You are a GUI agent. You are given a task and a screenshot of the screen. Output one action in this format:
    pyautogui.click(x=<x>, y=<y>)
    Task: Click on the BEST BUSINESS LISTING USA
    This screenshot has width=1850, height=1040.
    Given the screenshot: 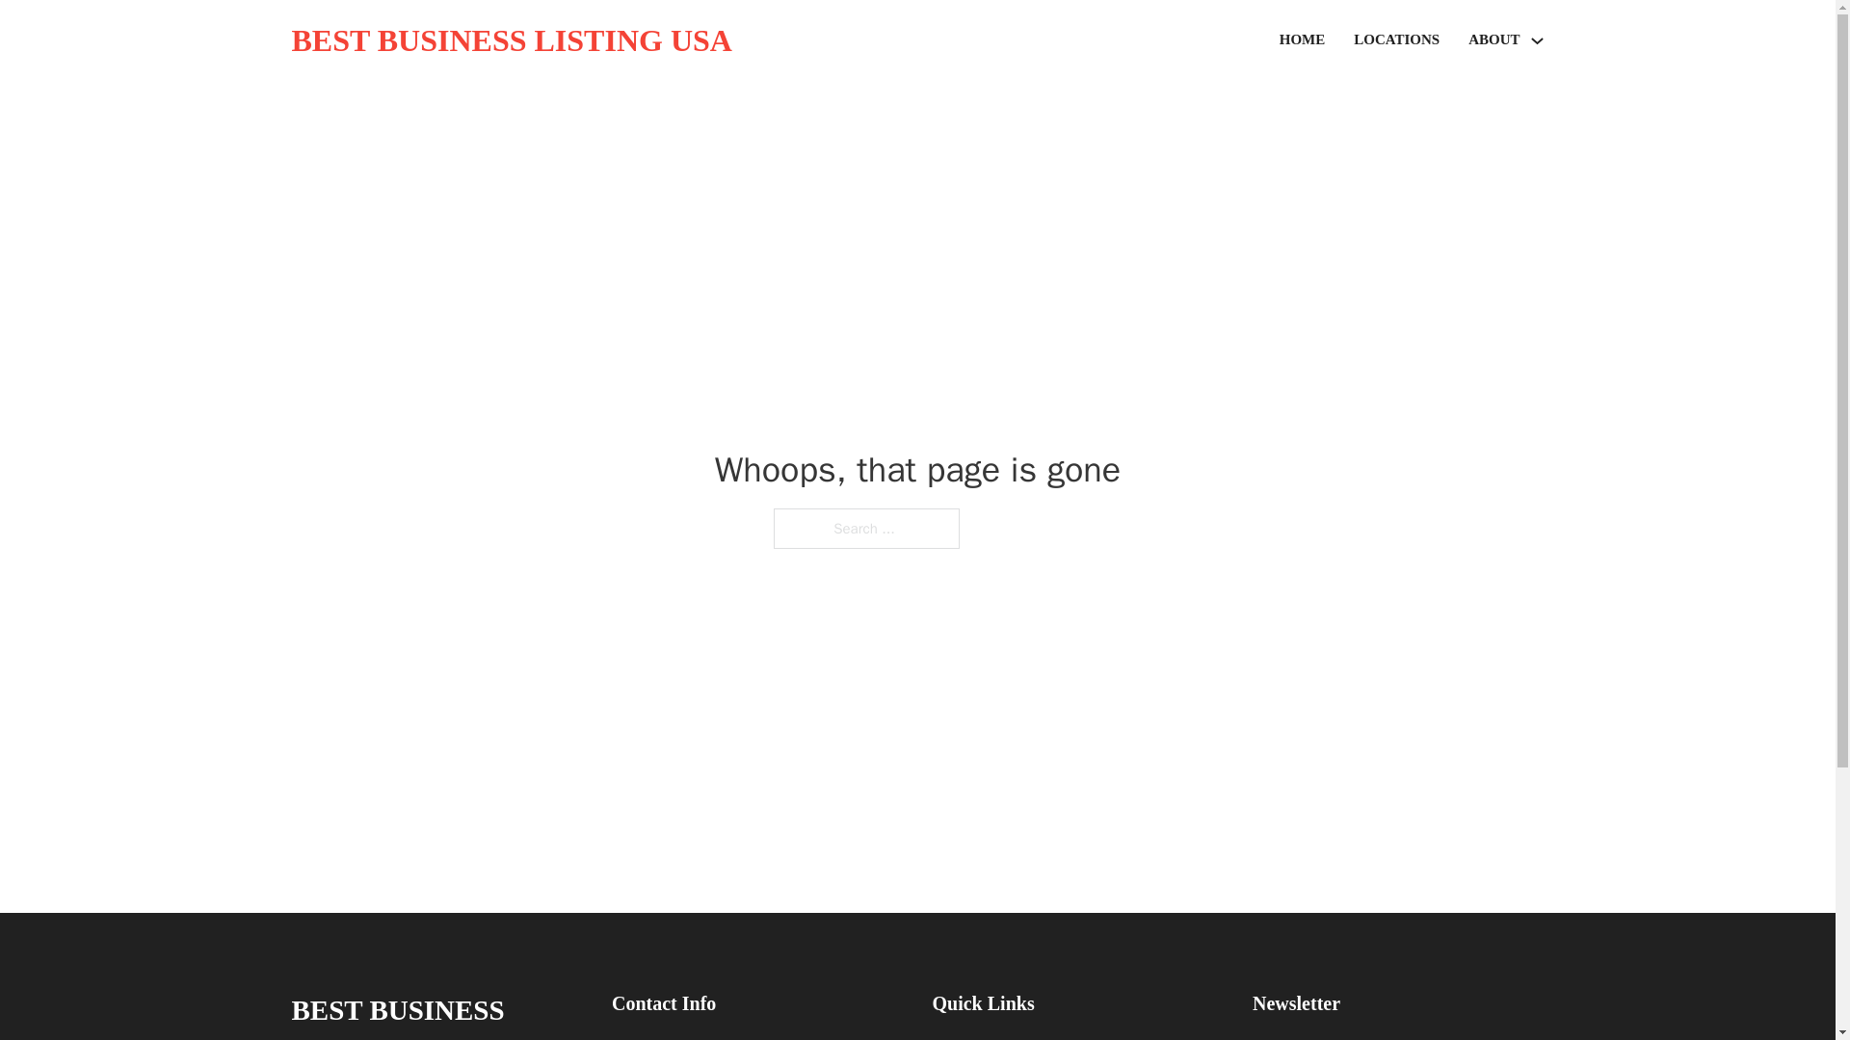 What is the action you would take?
    pyautogui.click(x=511, y=40)
    